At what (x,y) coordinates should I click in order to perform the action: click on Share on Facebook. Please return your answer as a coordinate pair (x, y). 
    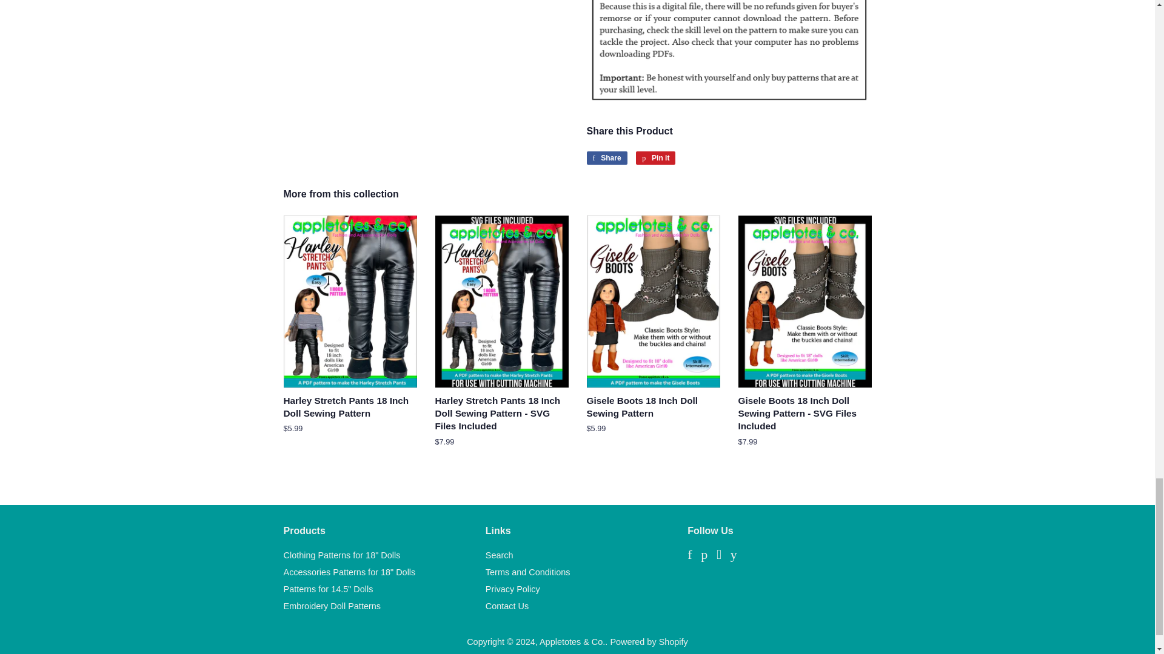
    Looking at the image, I should click on (606, 157).